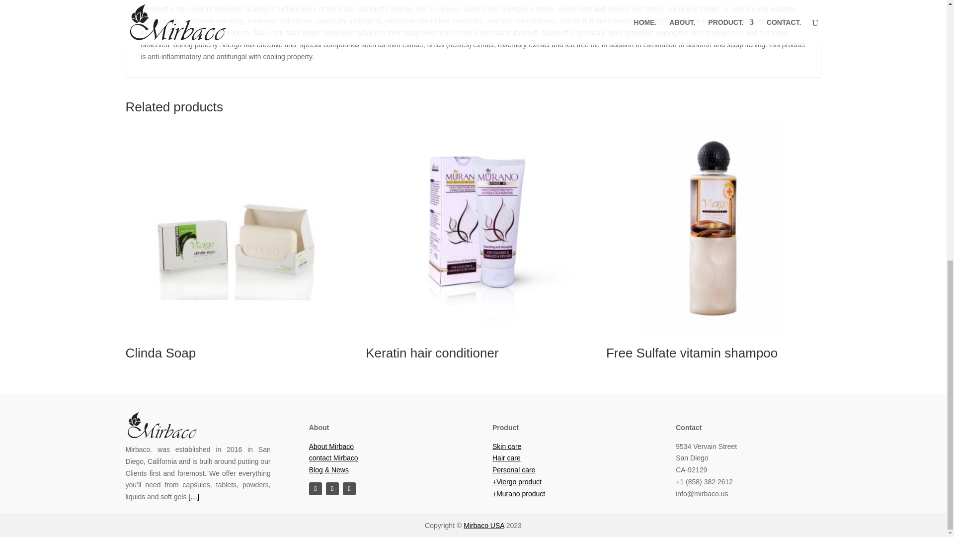 Image resolution: width=954 pixels, height=537 pixels. Describe the element at coordinates (349, 488) in the screenshot. I see `Follow on LinkedIn` at that location.